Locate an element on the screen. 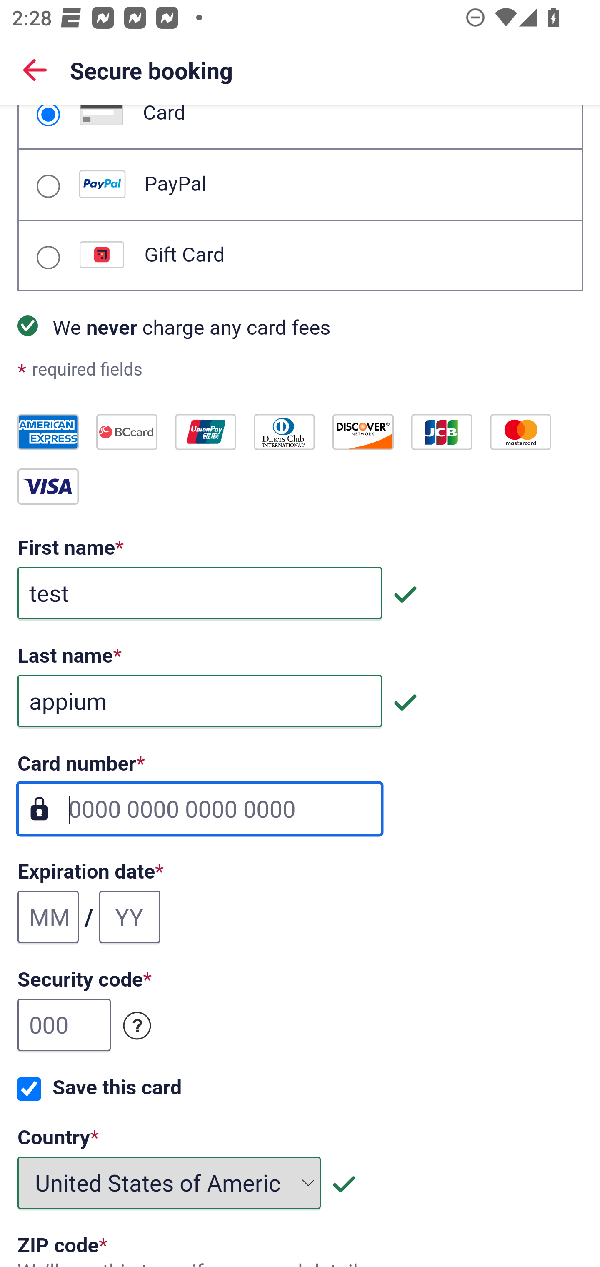 This screenshot has height=1267, width=600. Card is located at coordinates (47, 116).